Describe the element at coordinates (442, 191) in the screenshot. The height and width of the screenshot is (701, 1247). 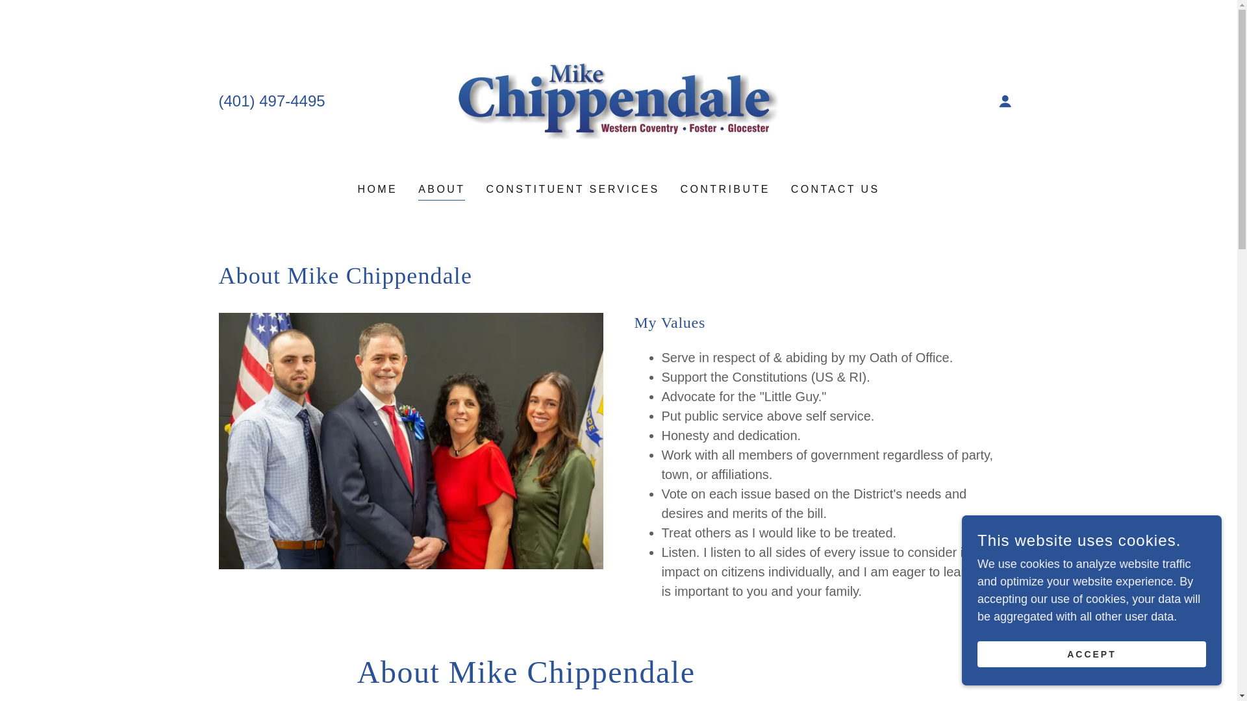
I see `ABOUT` at that location.